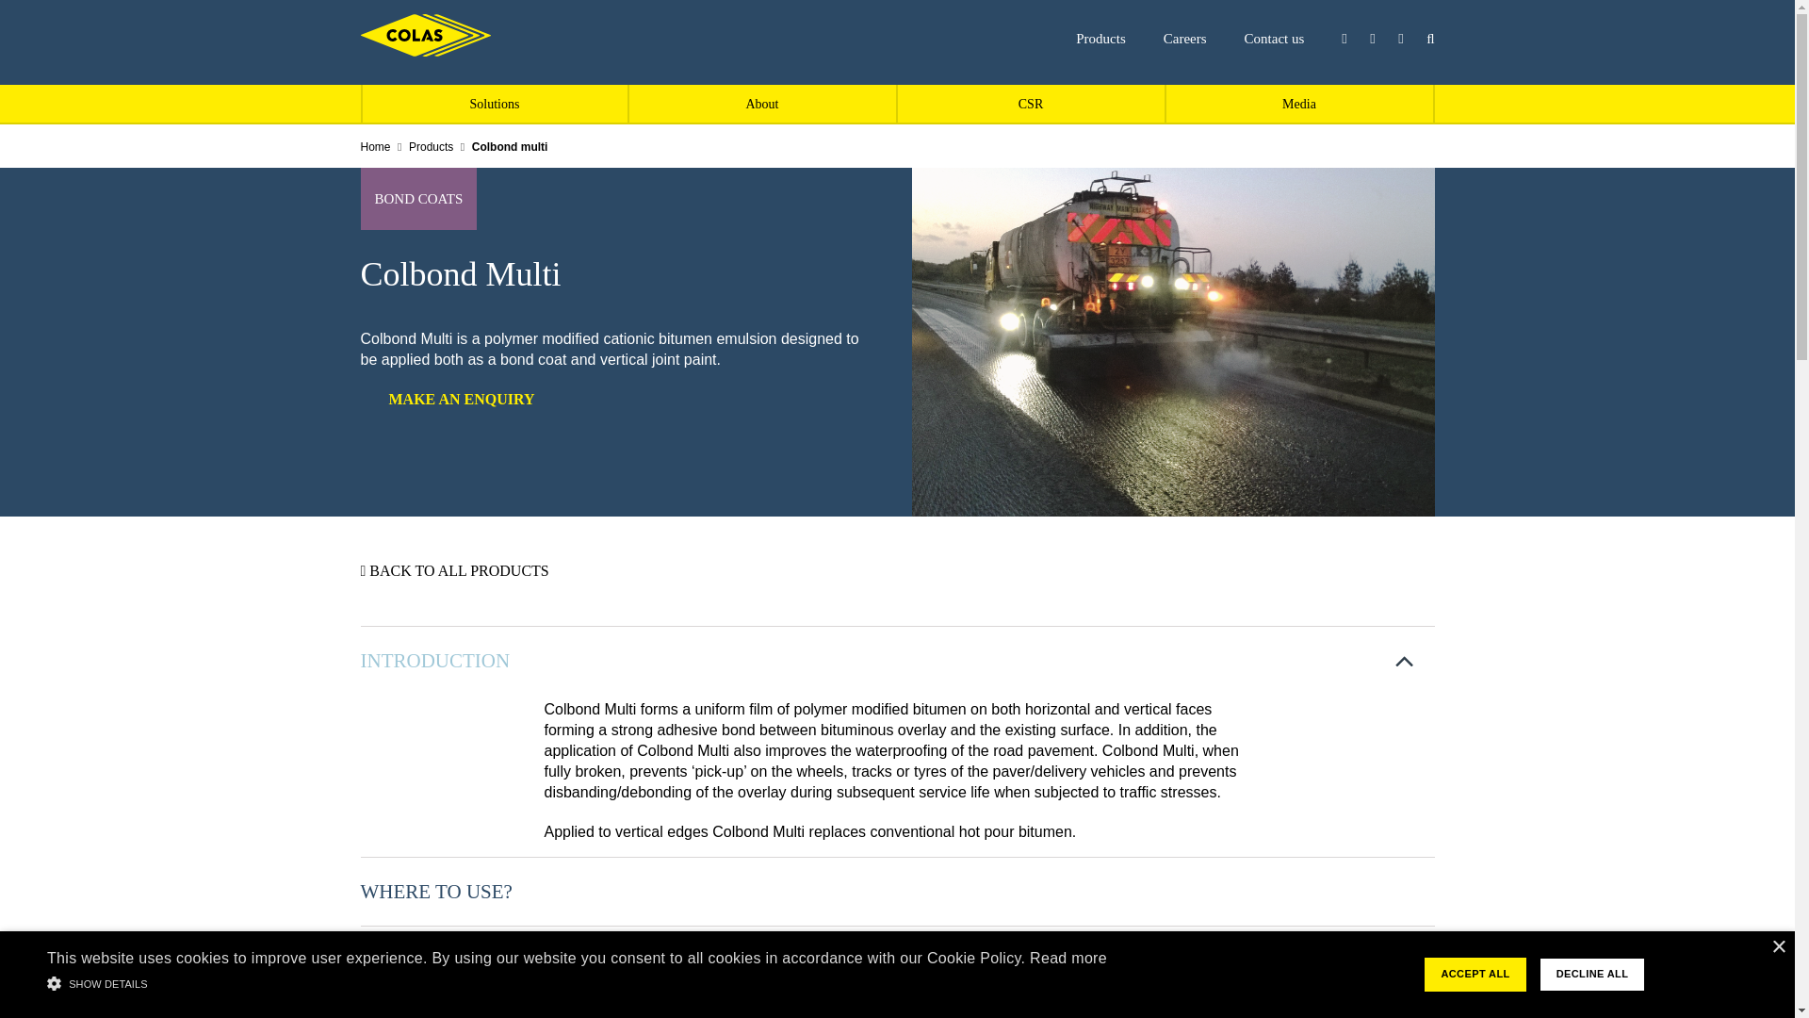 This screenshot has height=1018, width=1809. What do you see at coordinates (1410, 38) in the screenshot?
I see `YouTube` at bounding box center [1410, 38].